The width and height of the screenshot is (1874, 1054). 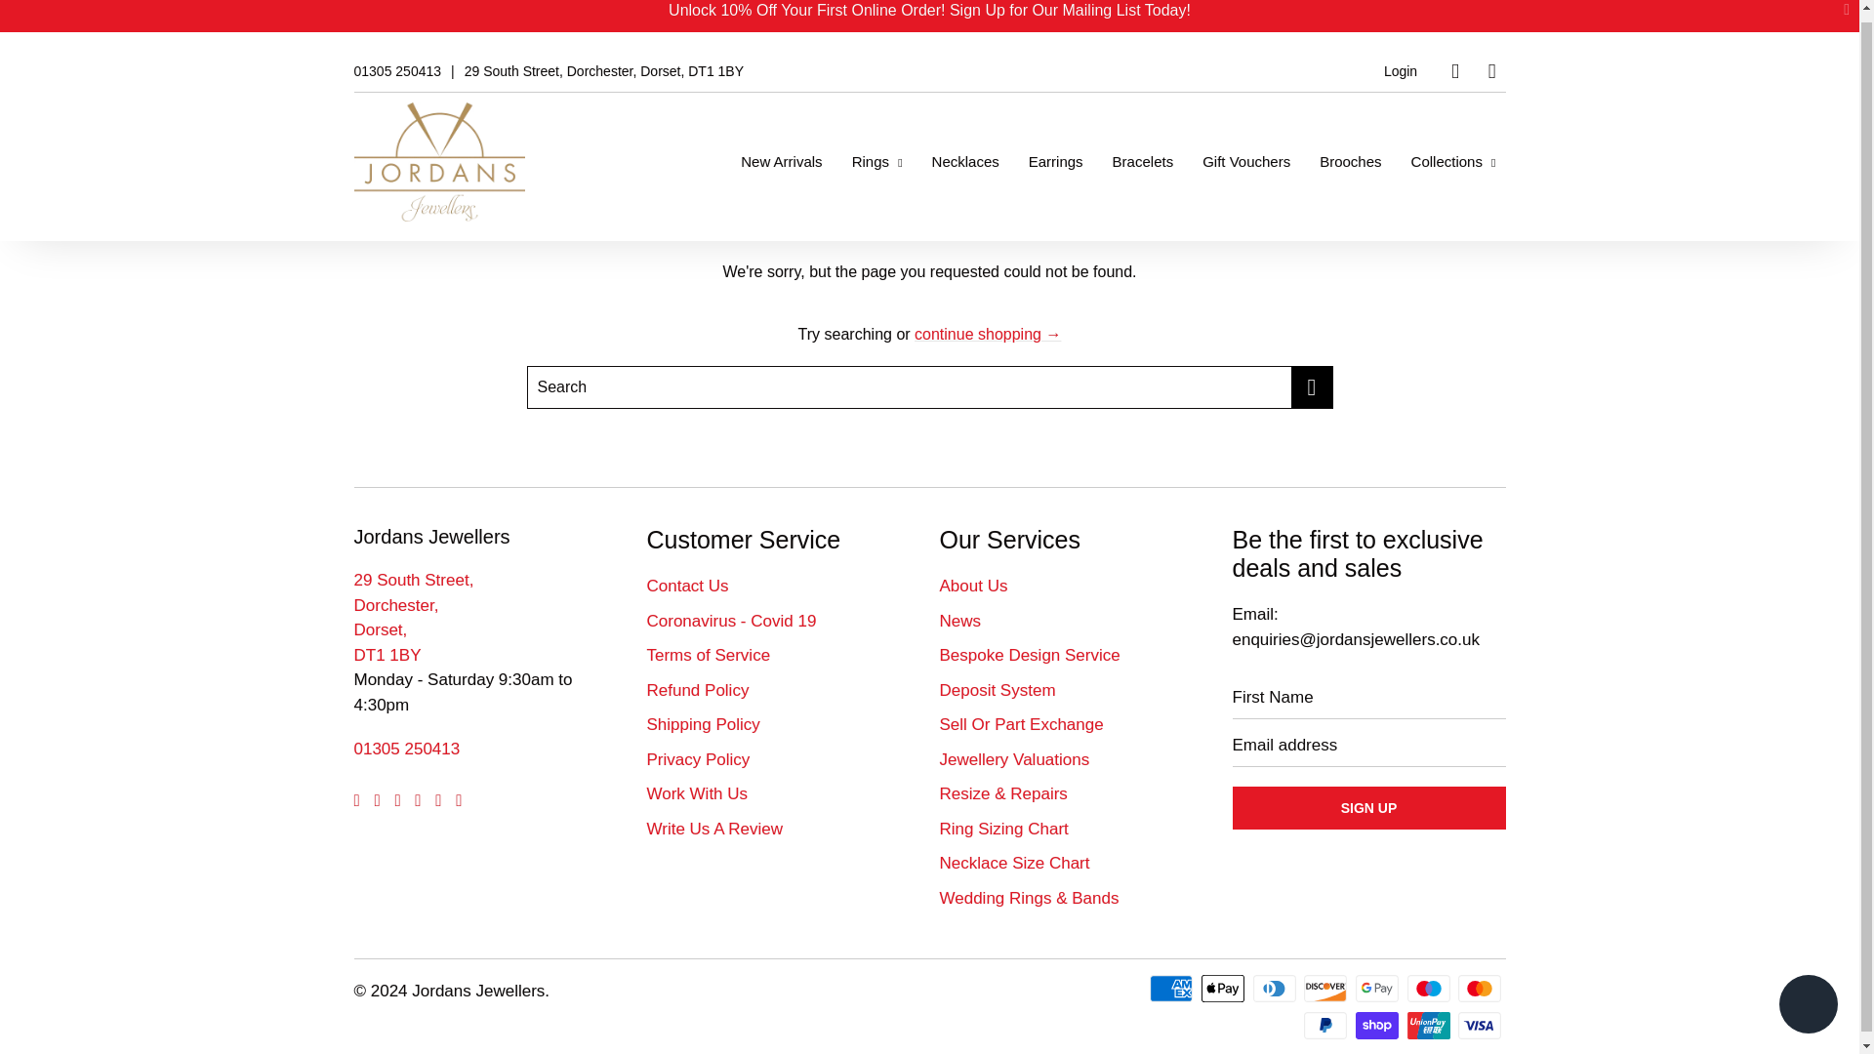 What do you see at coordinates (604, 71) in the screenshot?
I see `29 South Street, Dorchester, Dorset, DT1 1BY` at bounding box center [604, 71].